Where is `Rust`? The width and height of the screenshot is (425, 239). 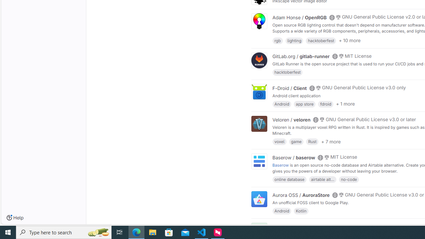 Rust is located at coordinates (312, 141).